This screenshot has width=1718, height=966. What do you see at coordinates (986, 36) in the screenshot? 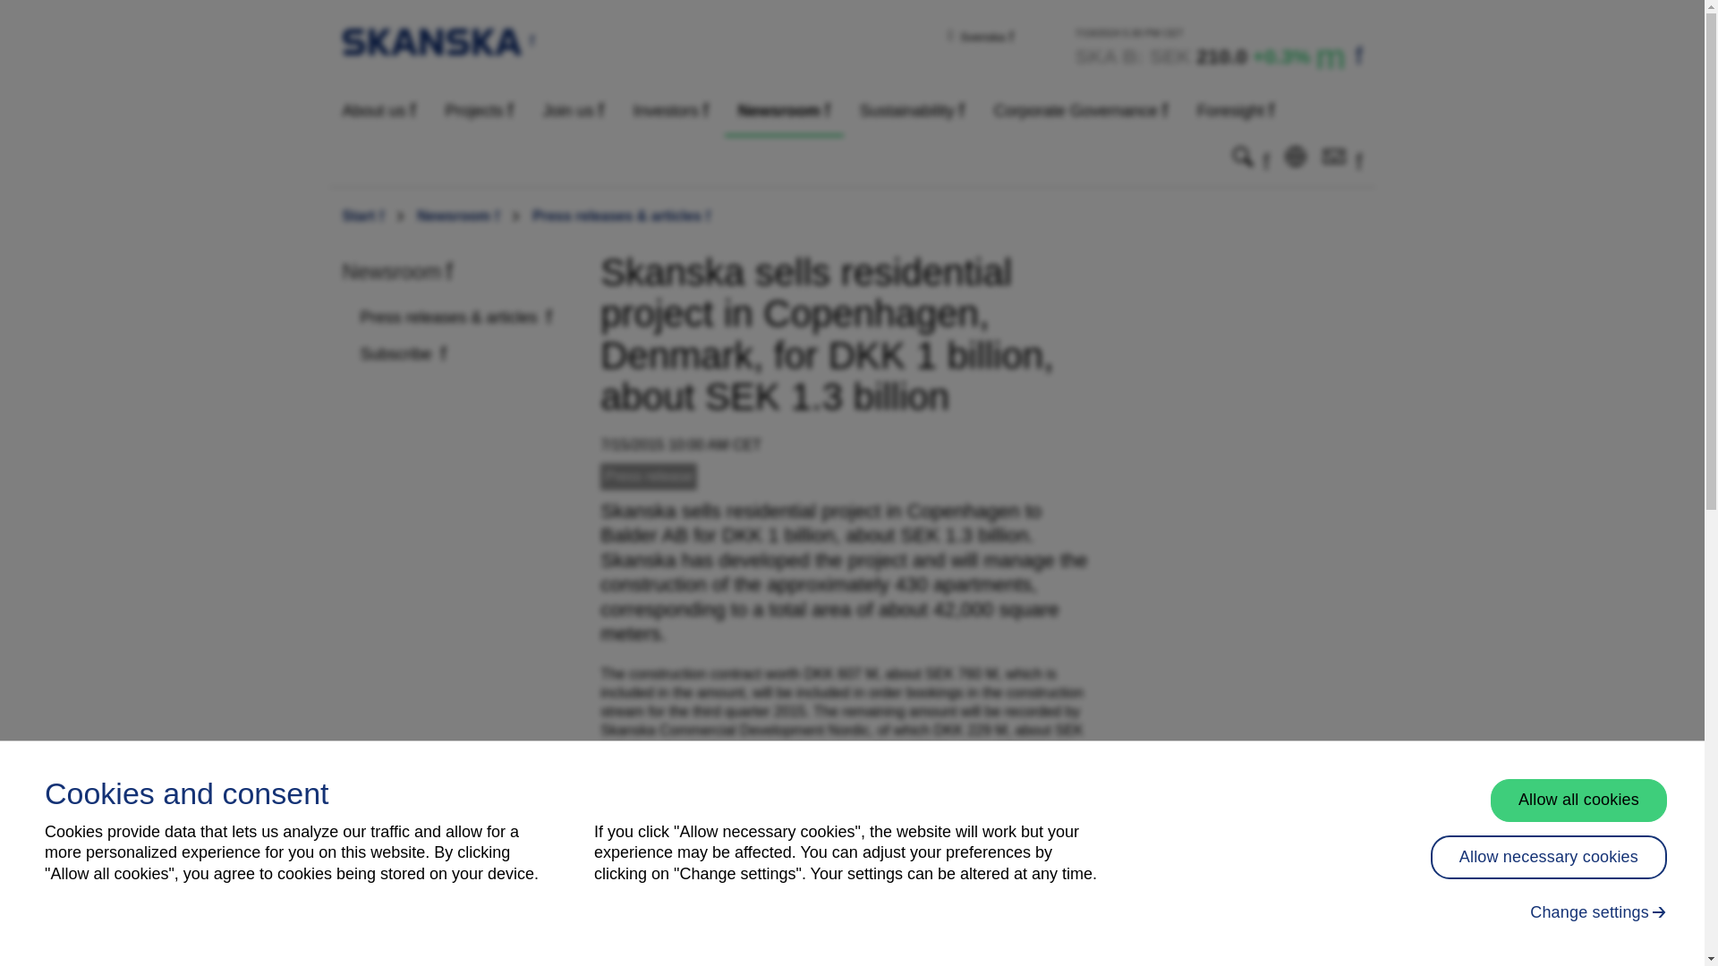
I see `Svenska` at bounding box center [986, 36].